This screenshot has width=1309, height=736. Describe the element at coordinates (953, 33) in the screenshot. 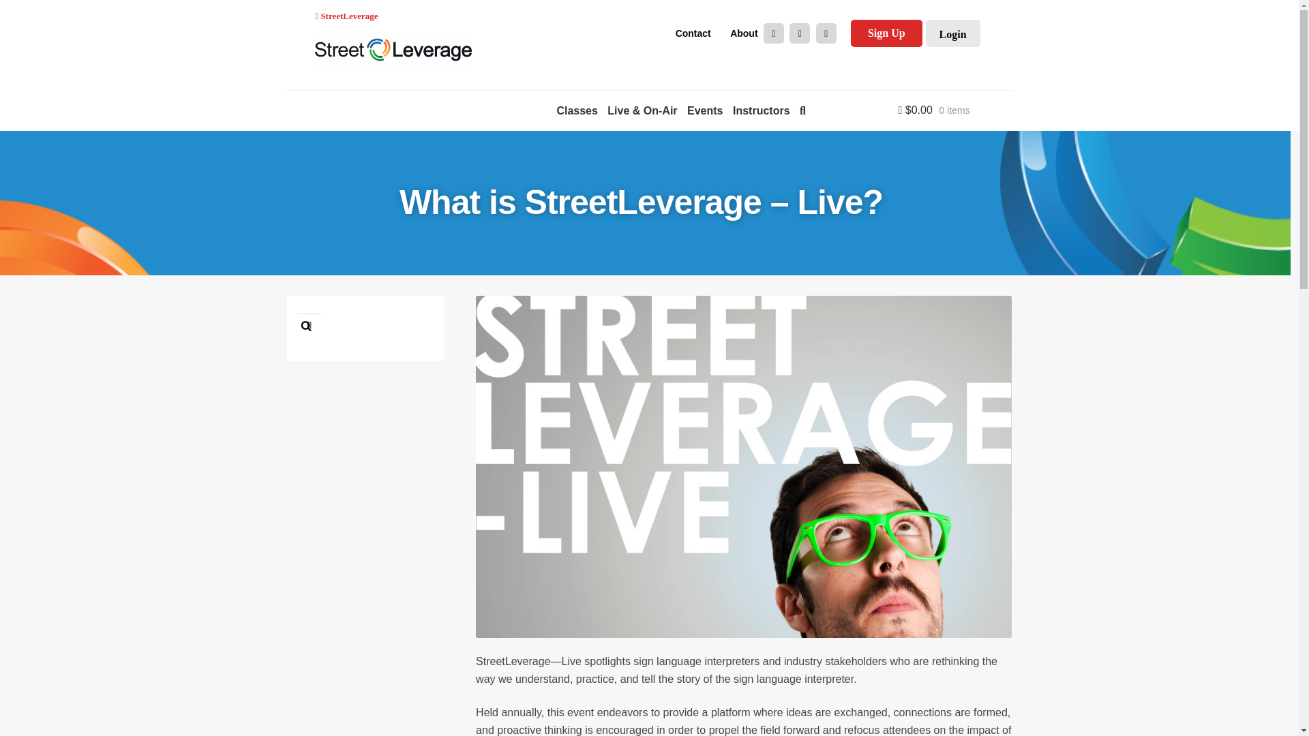

I see `Login` at that location.